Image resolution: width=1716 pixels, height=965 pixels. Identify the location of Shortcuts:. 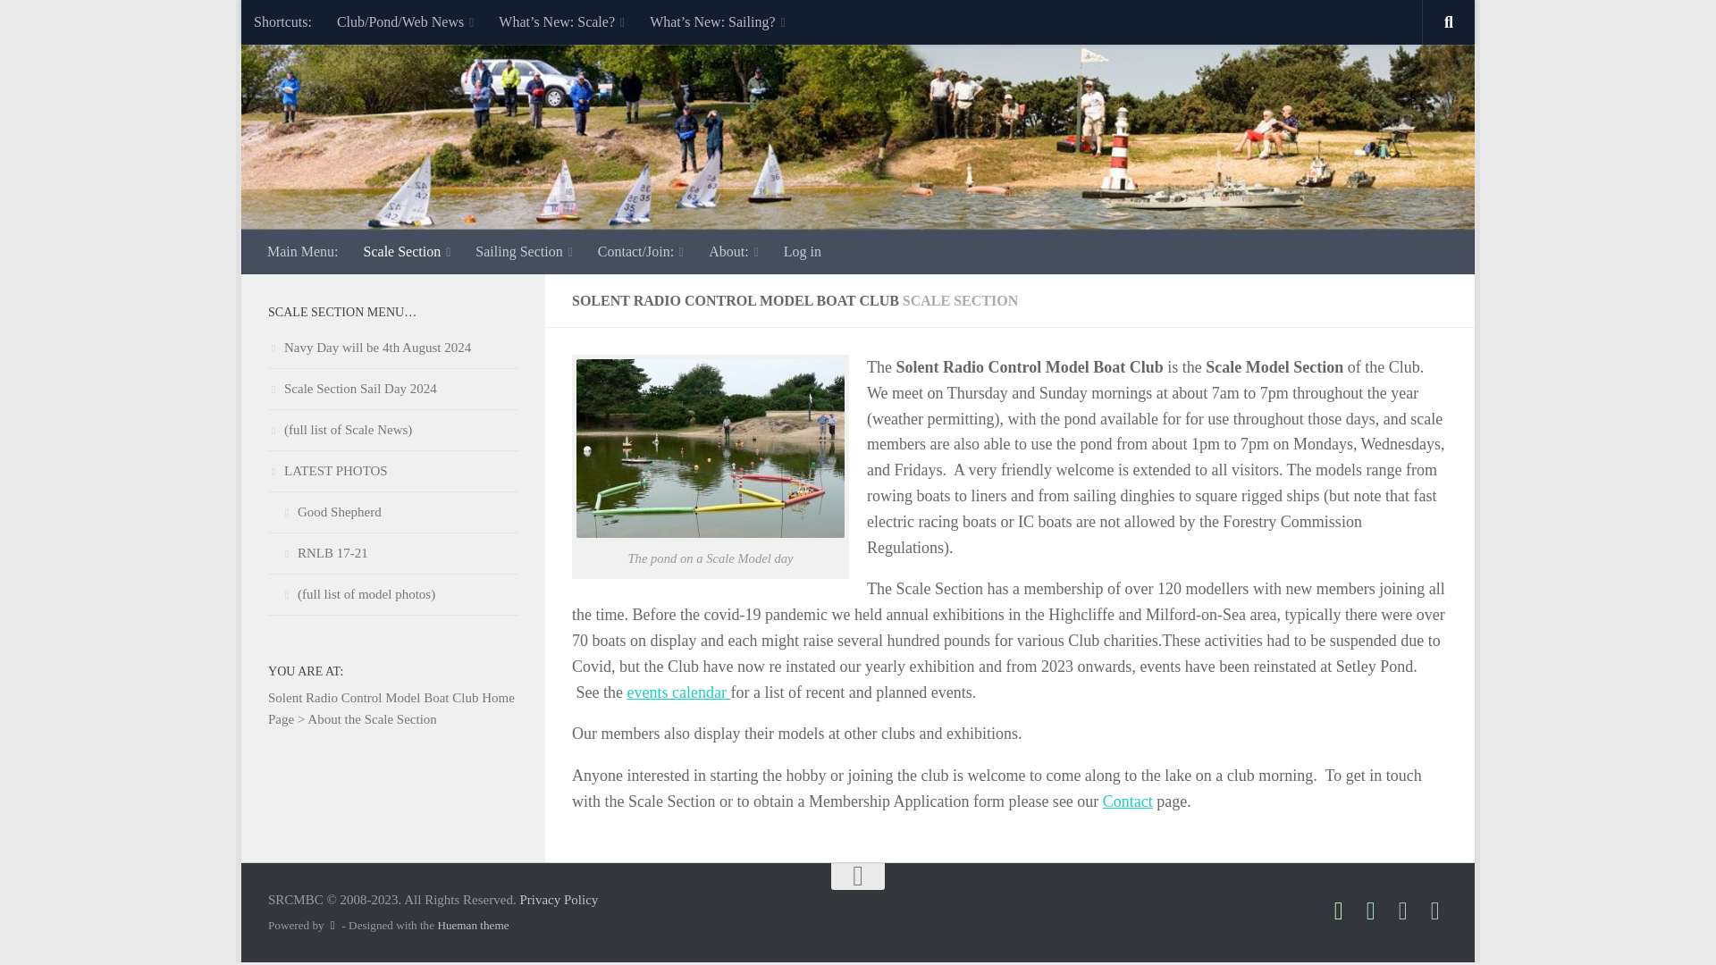
(282, 21).